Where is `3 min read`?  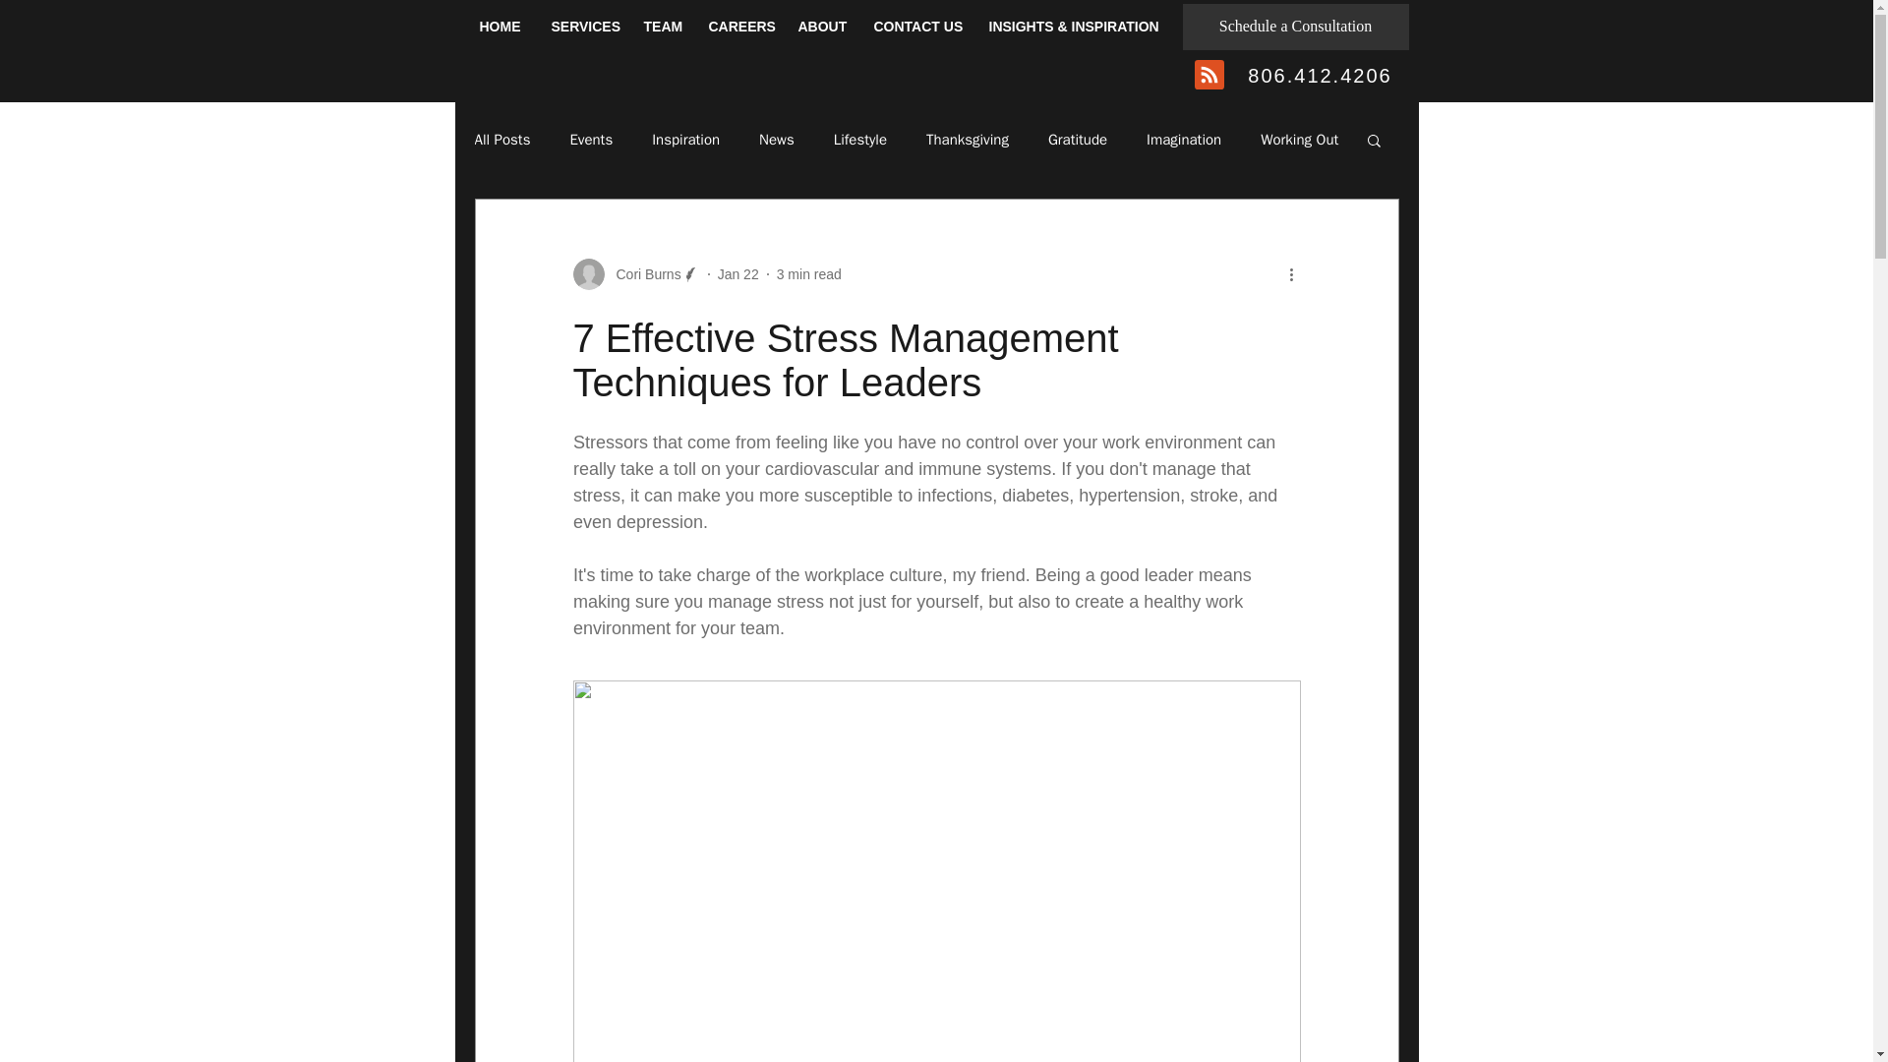
3 min read is located at coordinates (808, 273).